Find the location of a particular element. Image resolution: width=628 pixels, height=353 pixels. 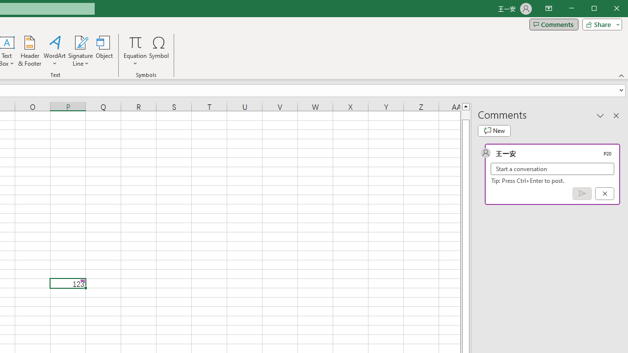

Equation is located at coordinates (135, 51).